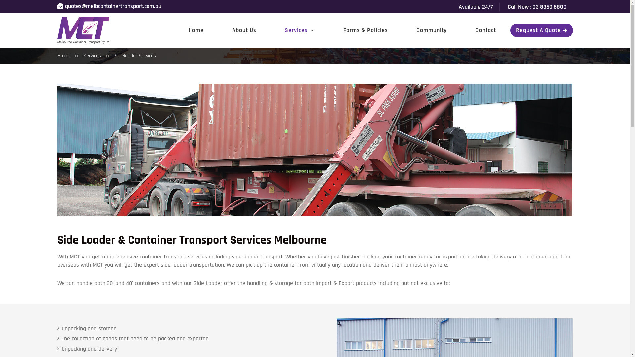 The image size is (635, 357). Describe the element at coordinates (541, 30) in the screenshot. I see `Request A Quote` at that location.